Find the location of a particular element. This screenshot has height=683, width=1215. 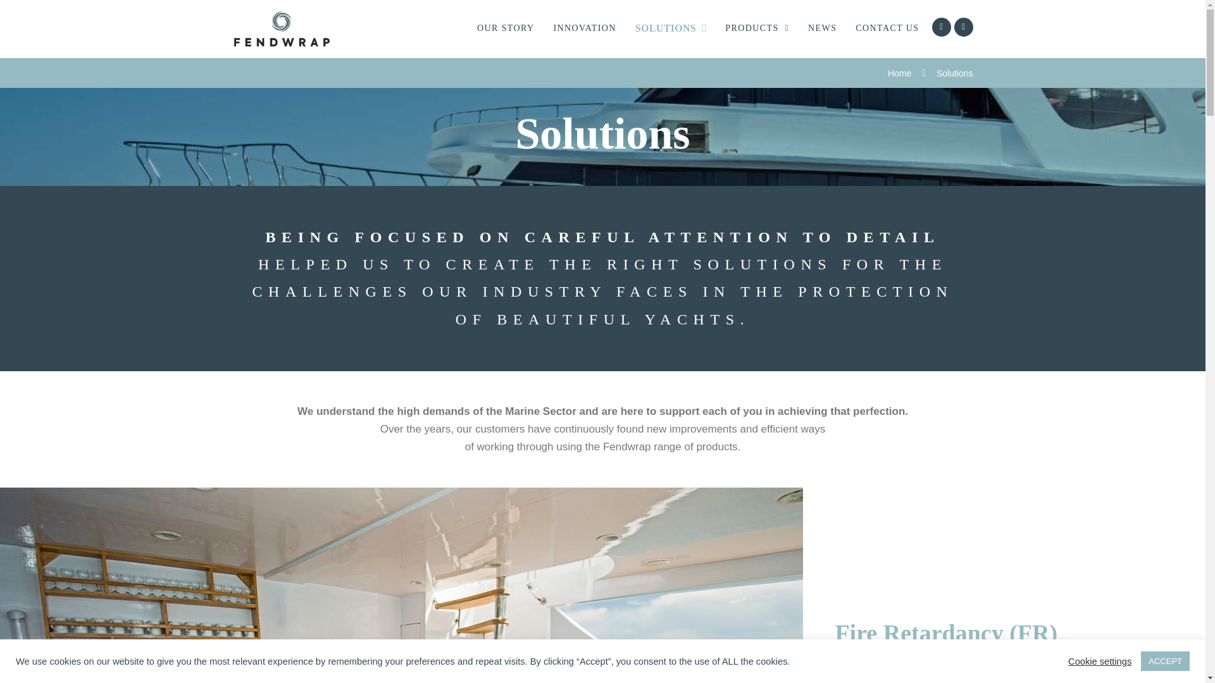

Home is located at coordinates (900, 73).